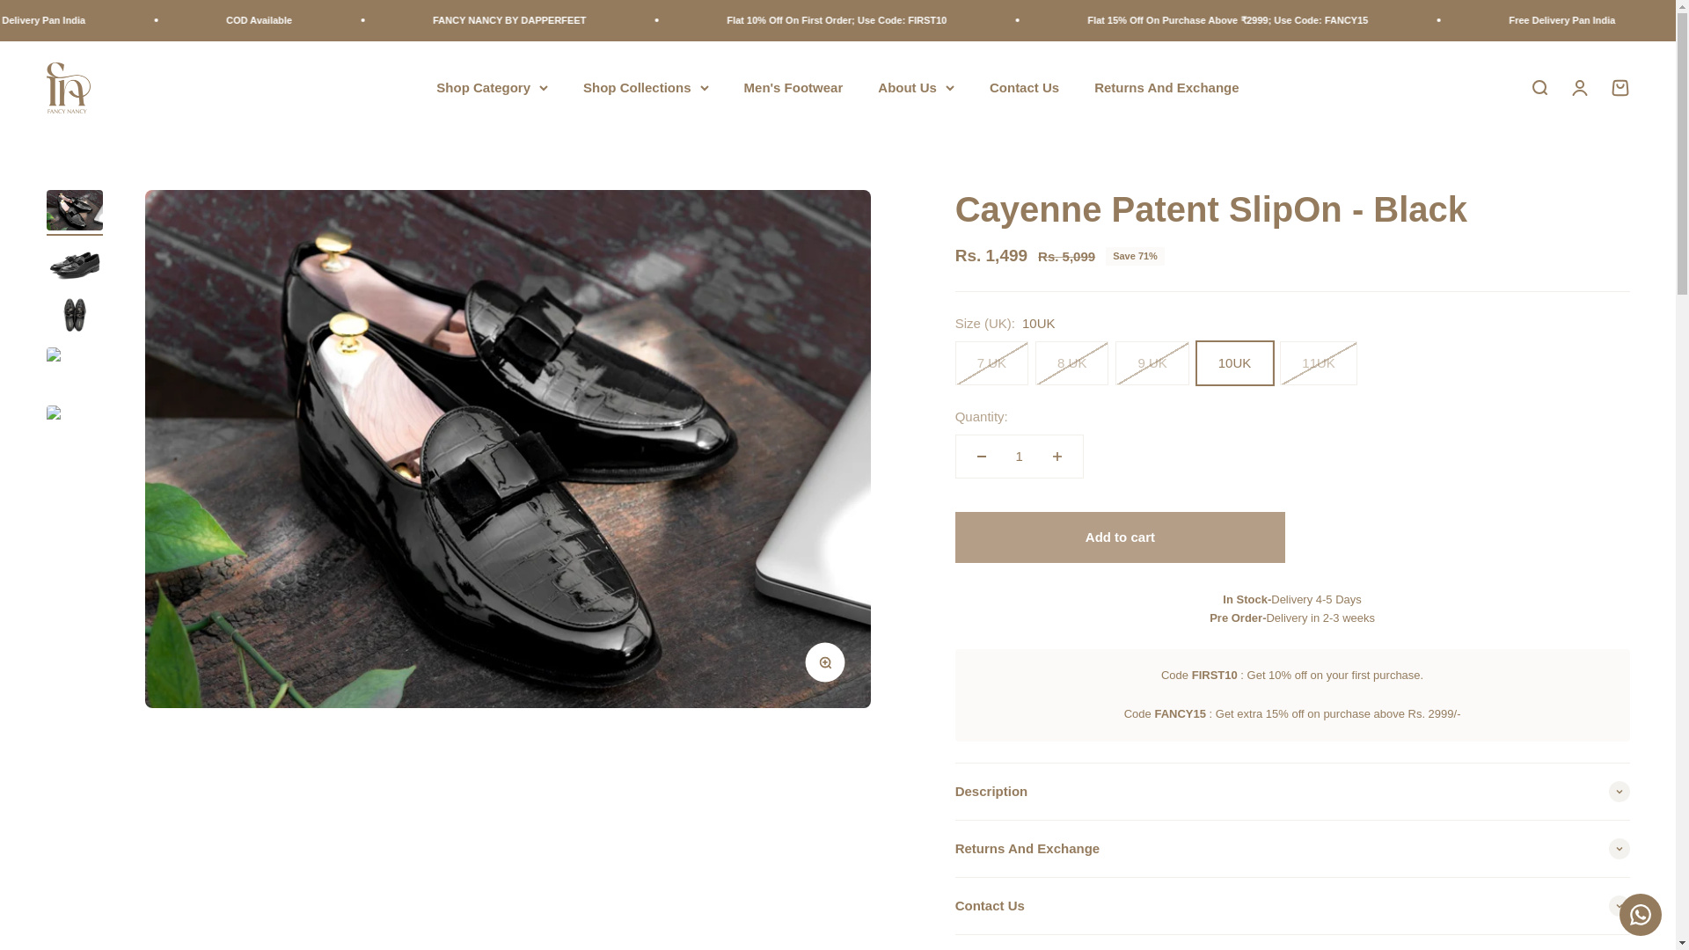  What do you see at coordinates (1619, 86) in the screenshot?
I see `Open search` at bounding box center [1619, 86].